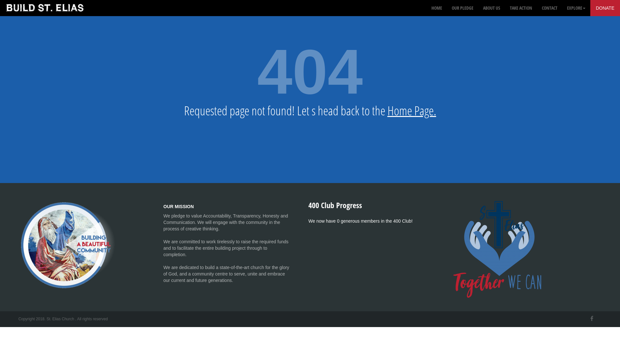 The image size is (620, 348). What do you see at coordinates (462, 8) in the screenshot?
I see `OUR PLEDGE` at bounding box center [462, 8].